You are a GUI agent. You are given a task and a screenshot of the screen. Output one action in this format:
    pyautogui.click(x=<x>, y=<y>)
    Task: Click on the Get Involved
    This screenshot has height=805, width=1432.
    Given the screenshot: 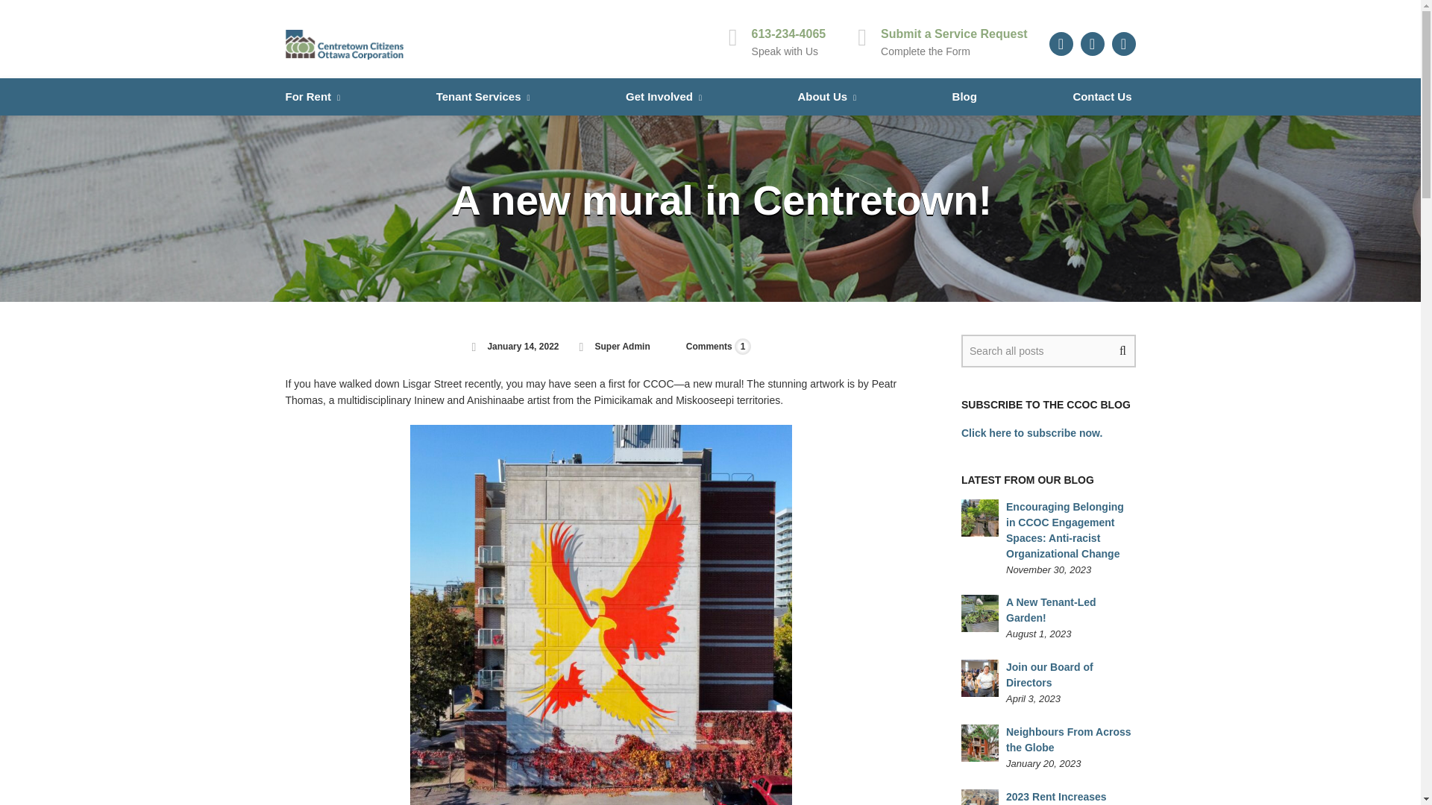 What is the action you would take?
    pyautogui.click(x=664, y=97)
    